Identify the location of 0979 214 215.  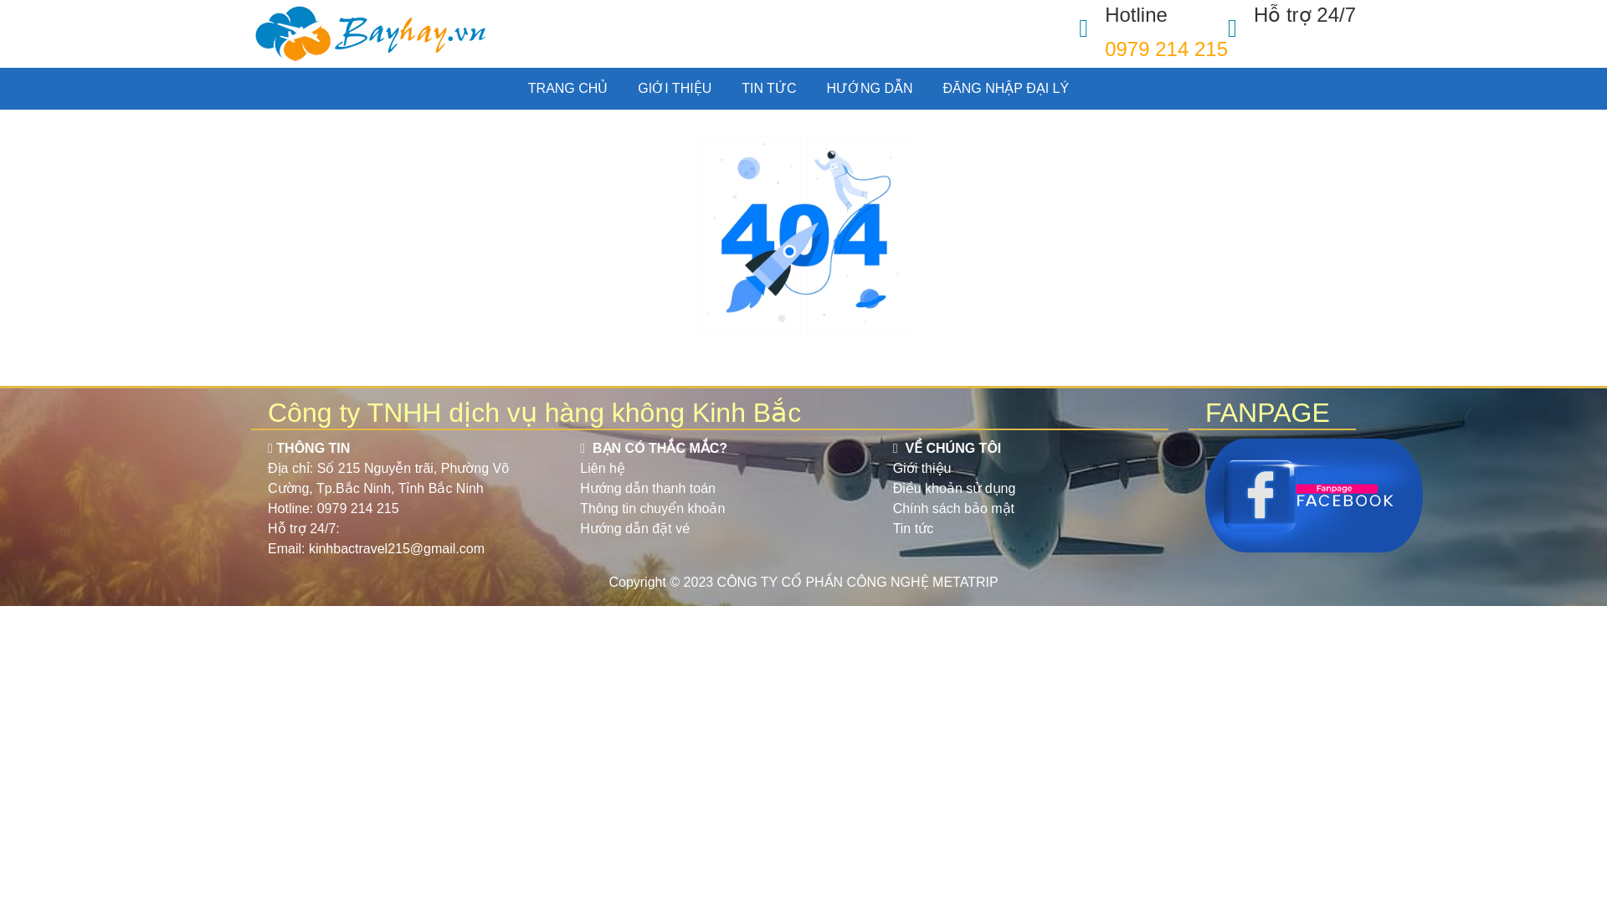
(357, 508).